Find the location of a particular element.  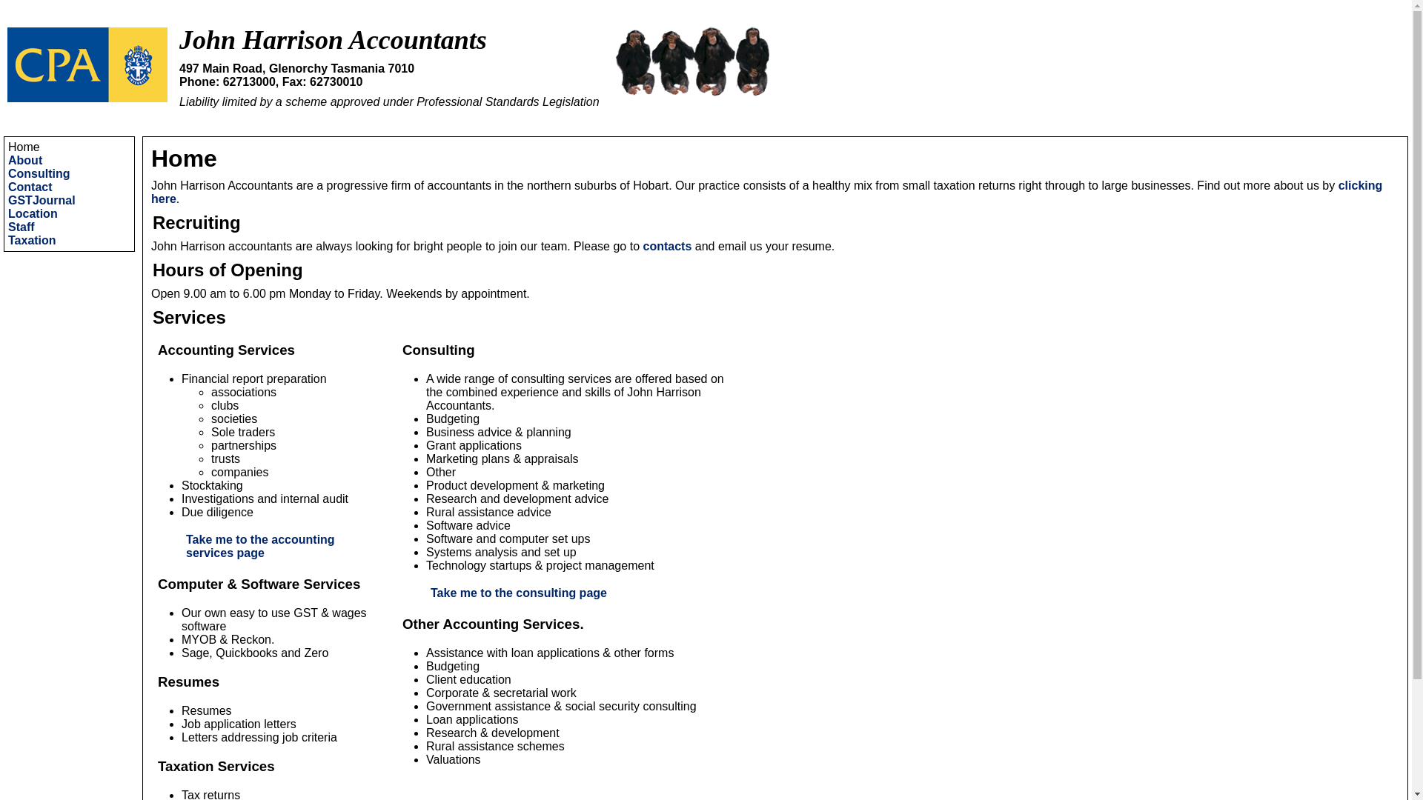

contacts is located at coordinates (668, 246).